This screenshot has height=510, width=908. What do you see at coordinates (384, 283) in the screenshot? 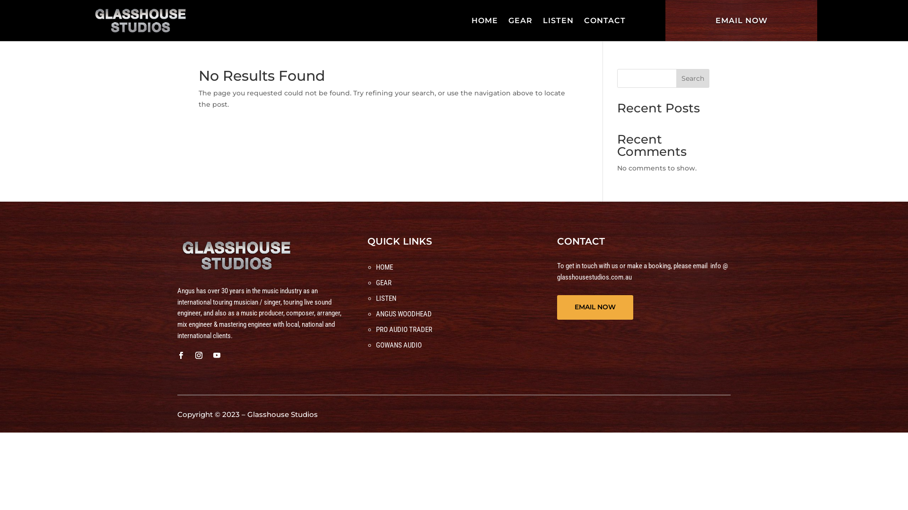
I see `GEAR` at bounding box center [384, 283].